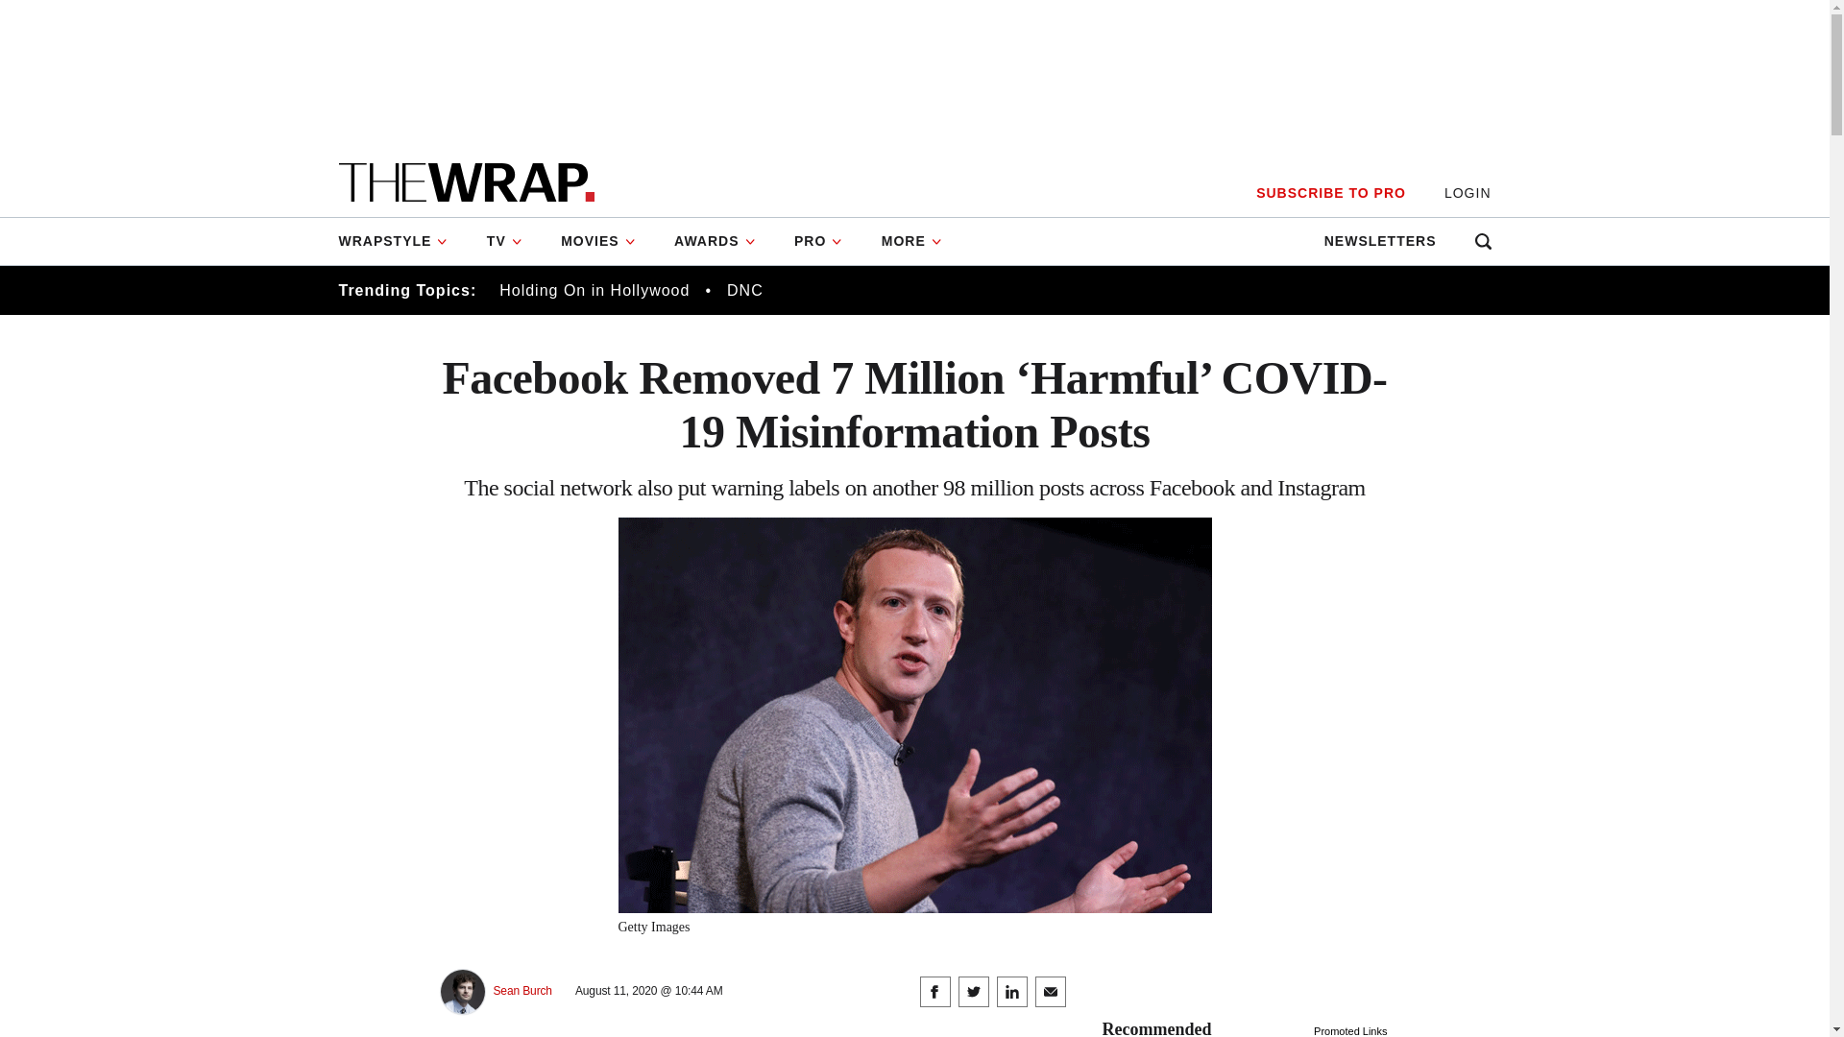 This screenshot has width=1844, height=1037. I want to click on MORE, so click(911, 241).